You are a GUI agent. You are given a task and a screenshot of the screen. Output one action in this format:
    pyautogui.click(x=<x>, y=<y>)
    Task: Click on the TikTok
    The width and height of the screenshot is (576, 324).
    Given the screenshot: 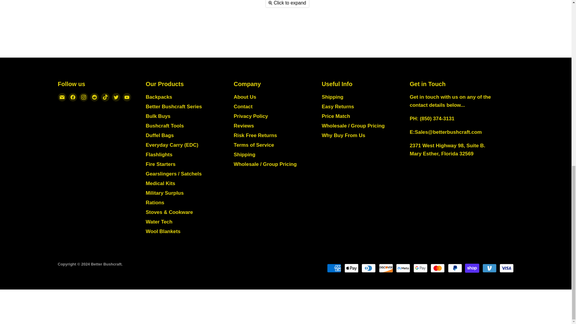 What is the action you would take?
    pyautogui.click(x=105, y=97)
    